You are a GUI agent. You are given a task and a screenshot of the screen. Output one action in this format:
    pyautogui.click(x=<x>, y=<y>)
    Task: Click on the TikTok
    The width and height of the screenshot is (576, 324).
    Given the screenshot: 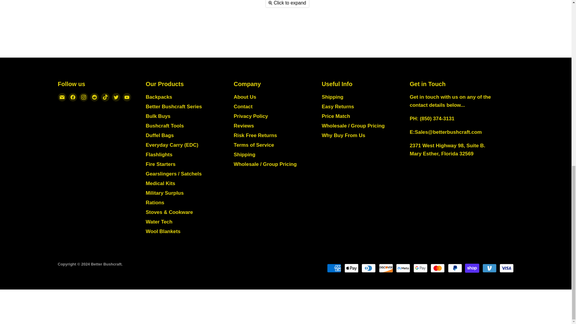 What is the action you would take?
    pyautogui.click(x=105, y=97)
    